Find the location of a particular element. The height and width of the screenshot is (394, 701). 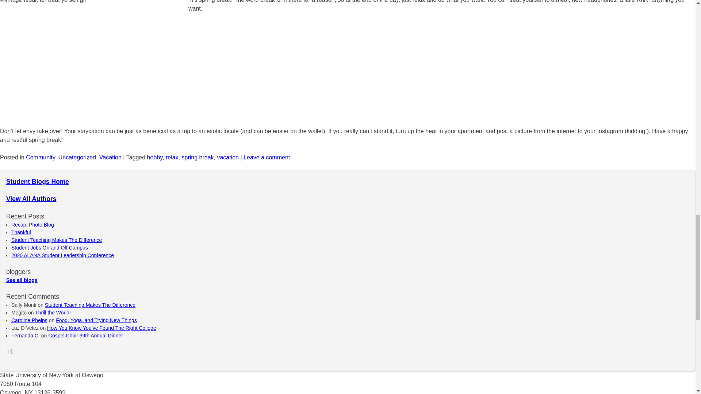

Thrill the World! is located at coordinates (53, 312).